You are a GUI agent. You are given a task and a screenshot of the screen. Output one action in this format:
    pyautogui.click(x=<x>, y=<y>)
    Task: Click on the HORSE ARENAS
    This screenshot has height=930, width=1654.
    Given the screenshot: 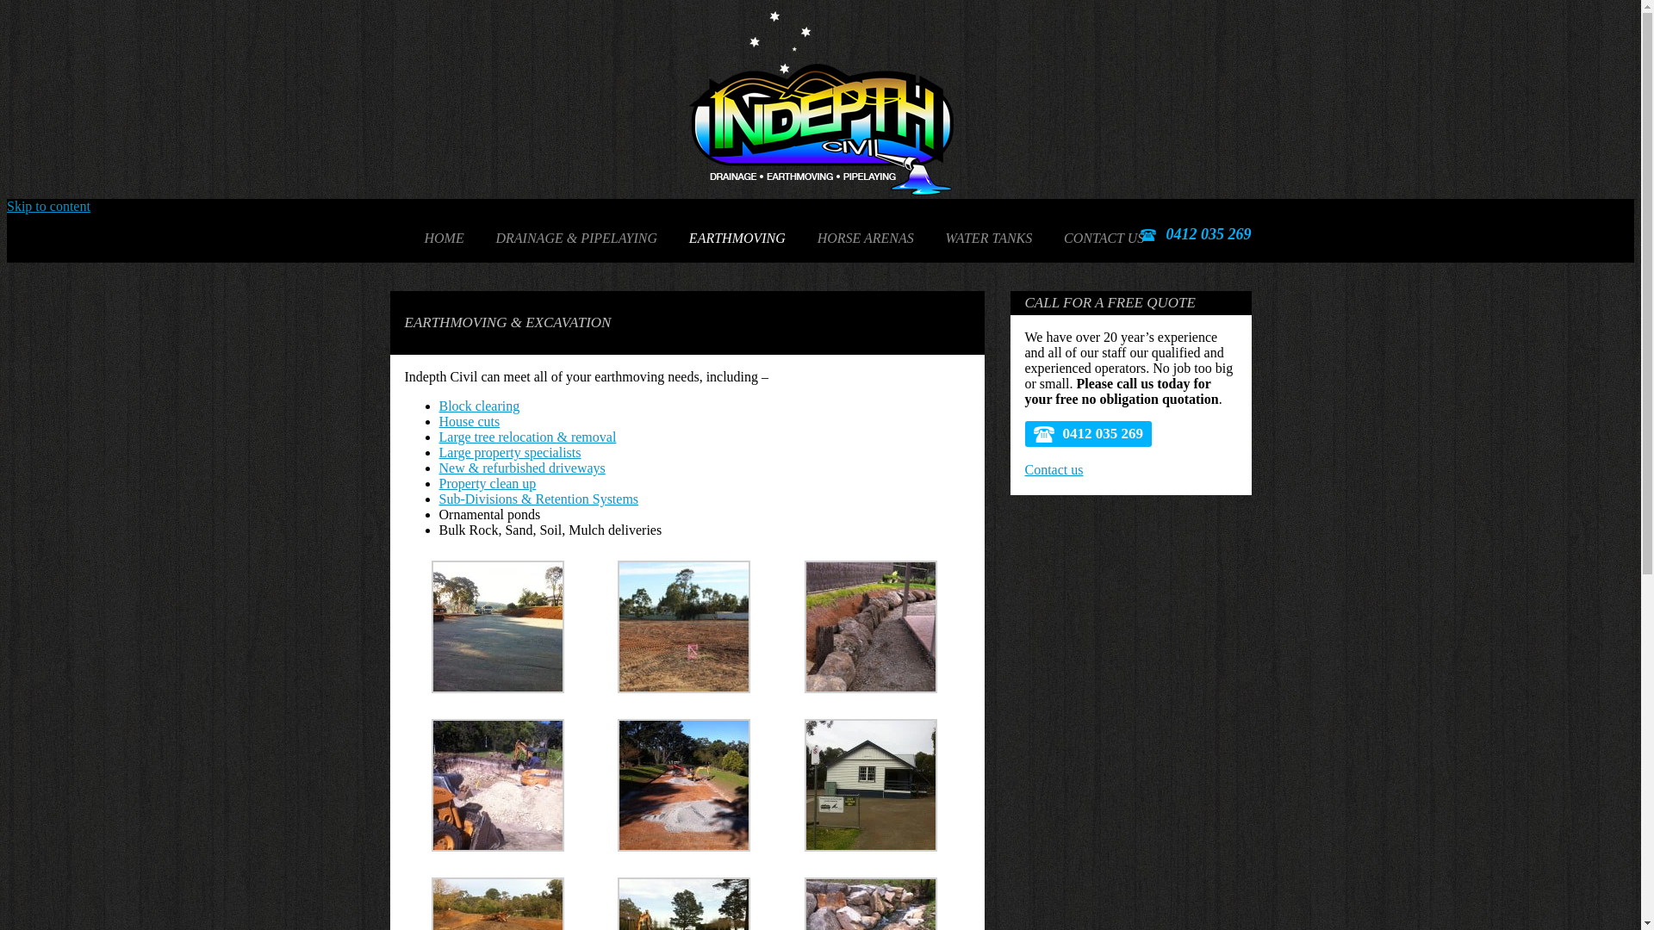 What is the action you would take?
    pyautogui.click(x=866, y=239)
    